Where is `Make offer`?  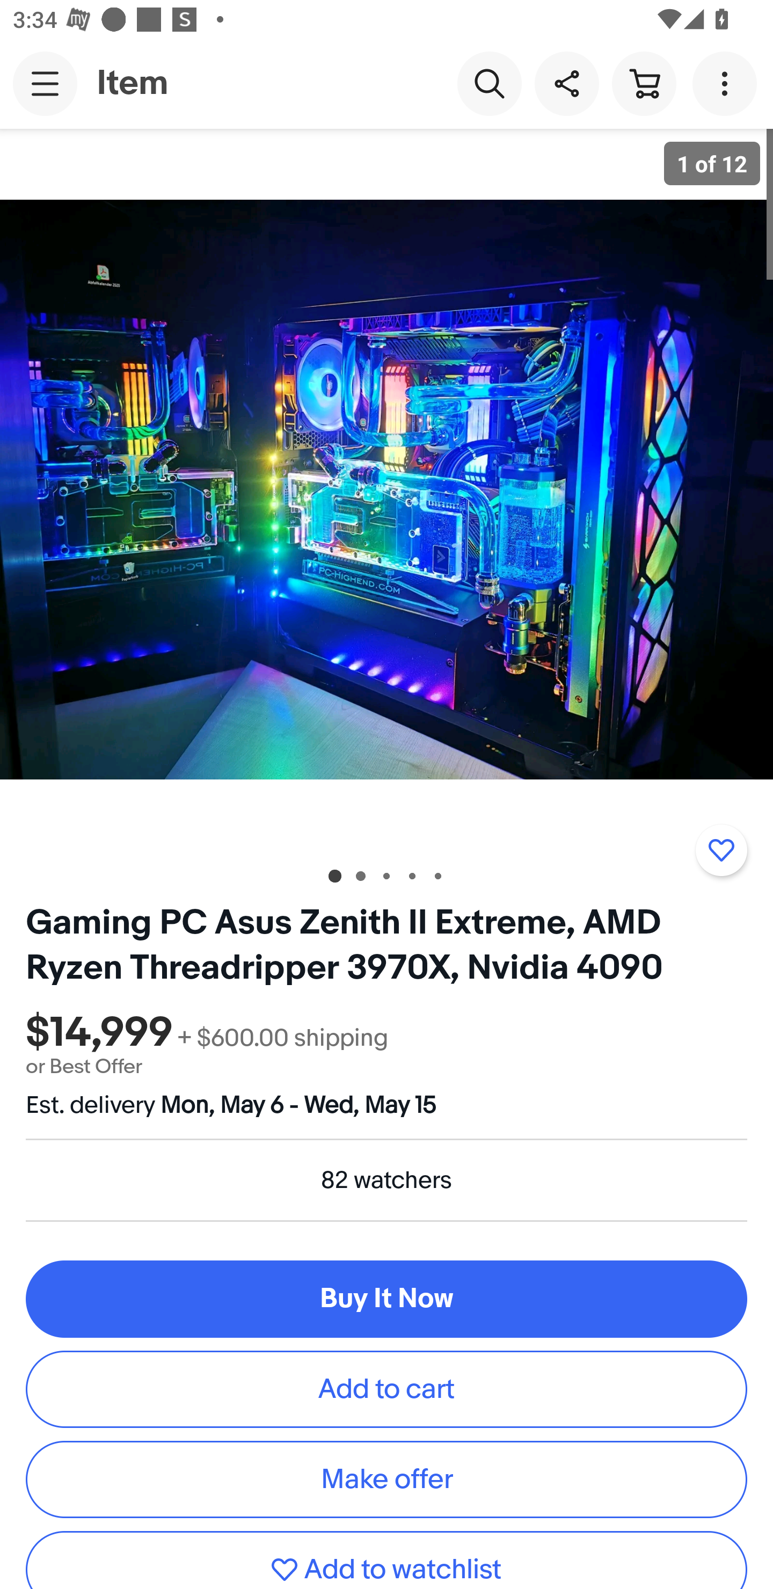 Make offer is located at coordinates (386, 1479).